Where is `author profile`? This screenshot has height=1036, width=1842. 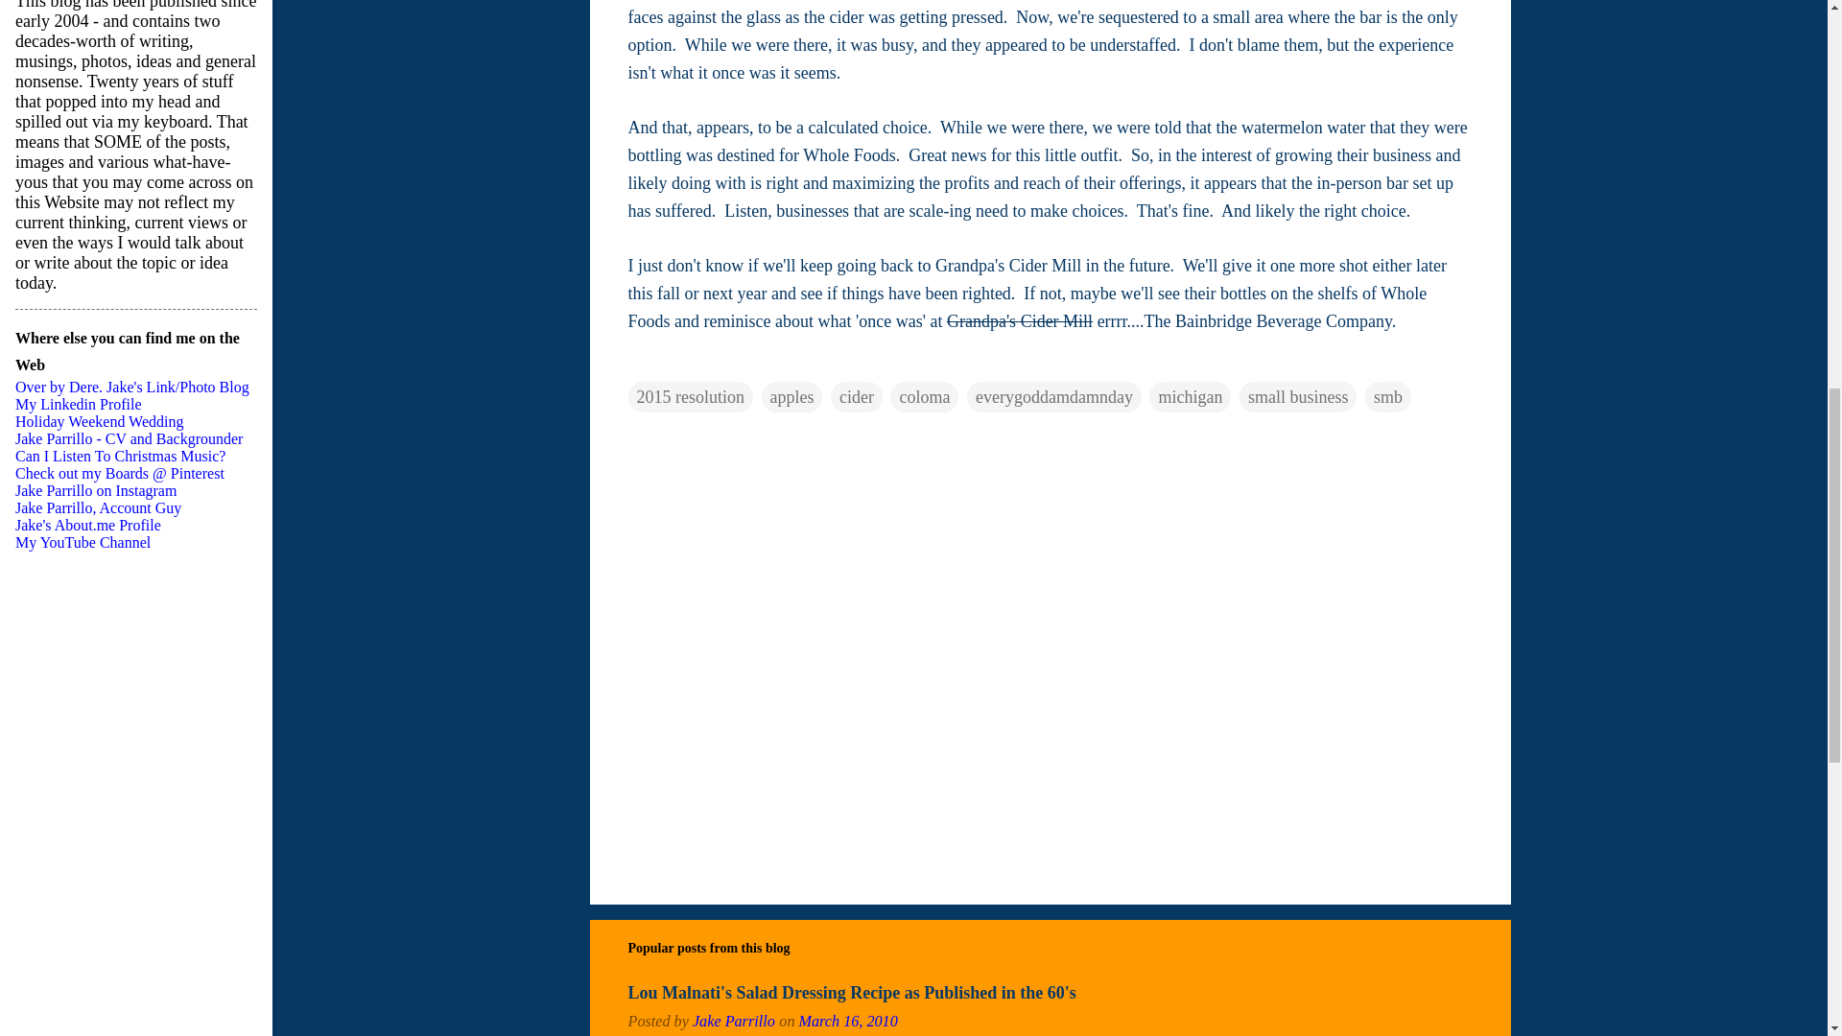
author profile is located at coordinates (733, 1021).